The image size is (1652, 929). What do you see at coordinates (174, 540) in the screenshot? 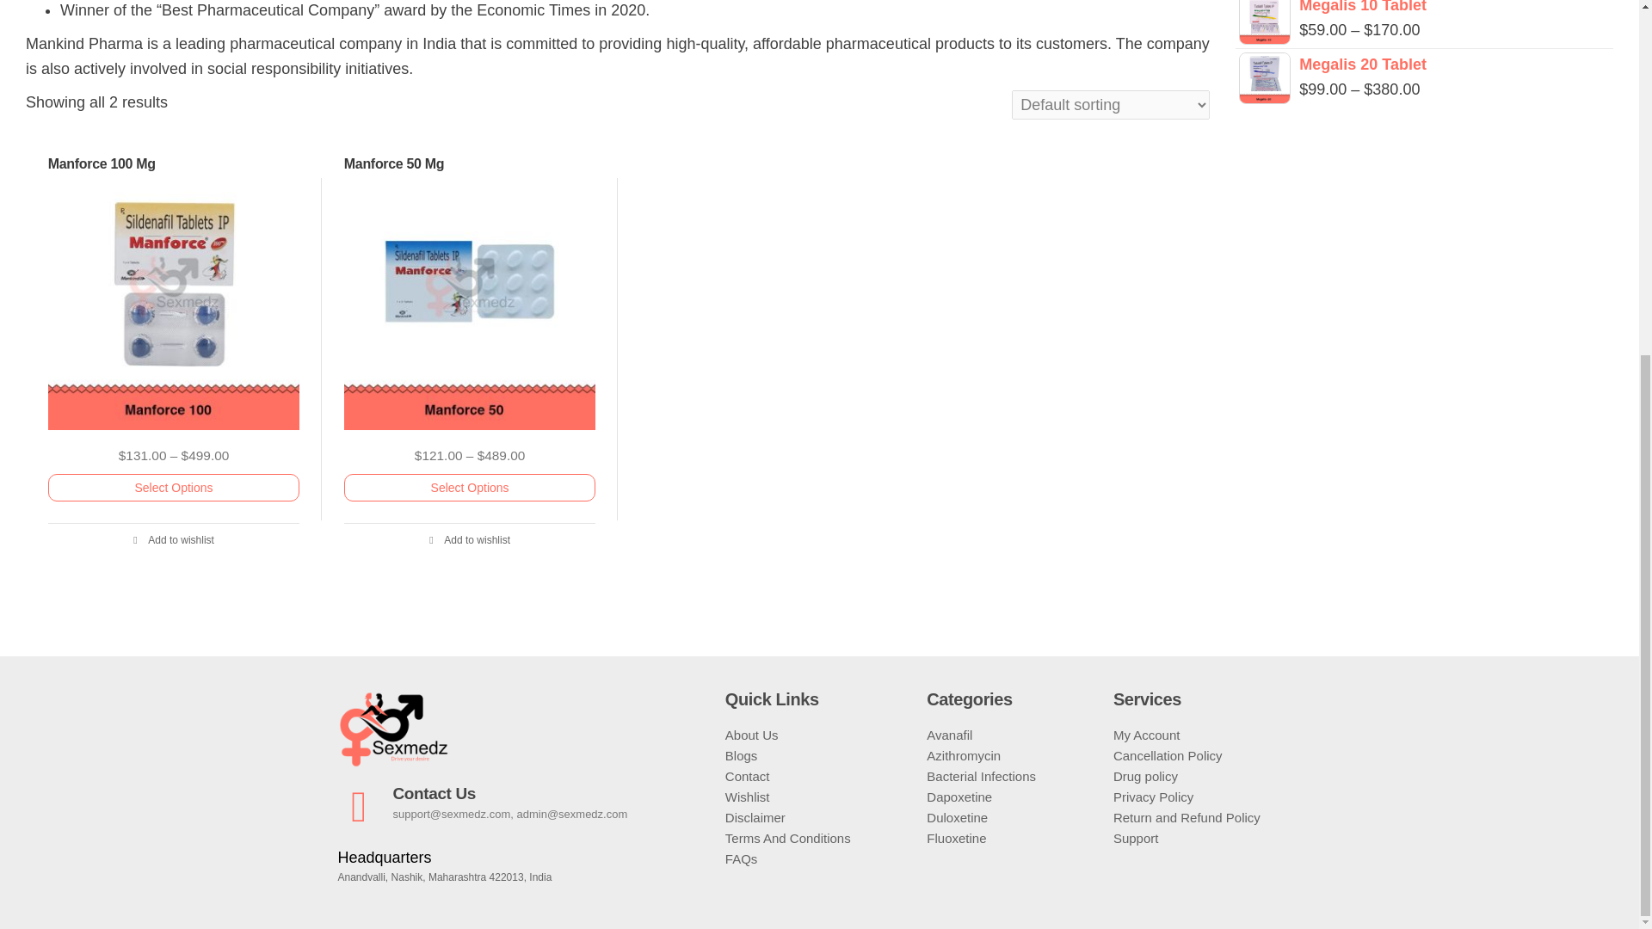
I see `Add to wishlist` at bounding box center [174, 540].